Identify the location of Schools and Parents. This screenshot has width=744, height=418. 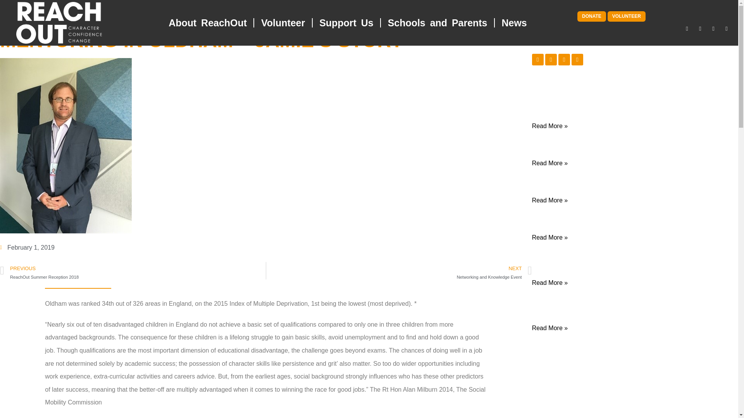
(437, 22).